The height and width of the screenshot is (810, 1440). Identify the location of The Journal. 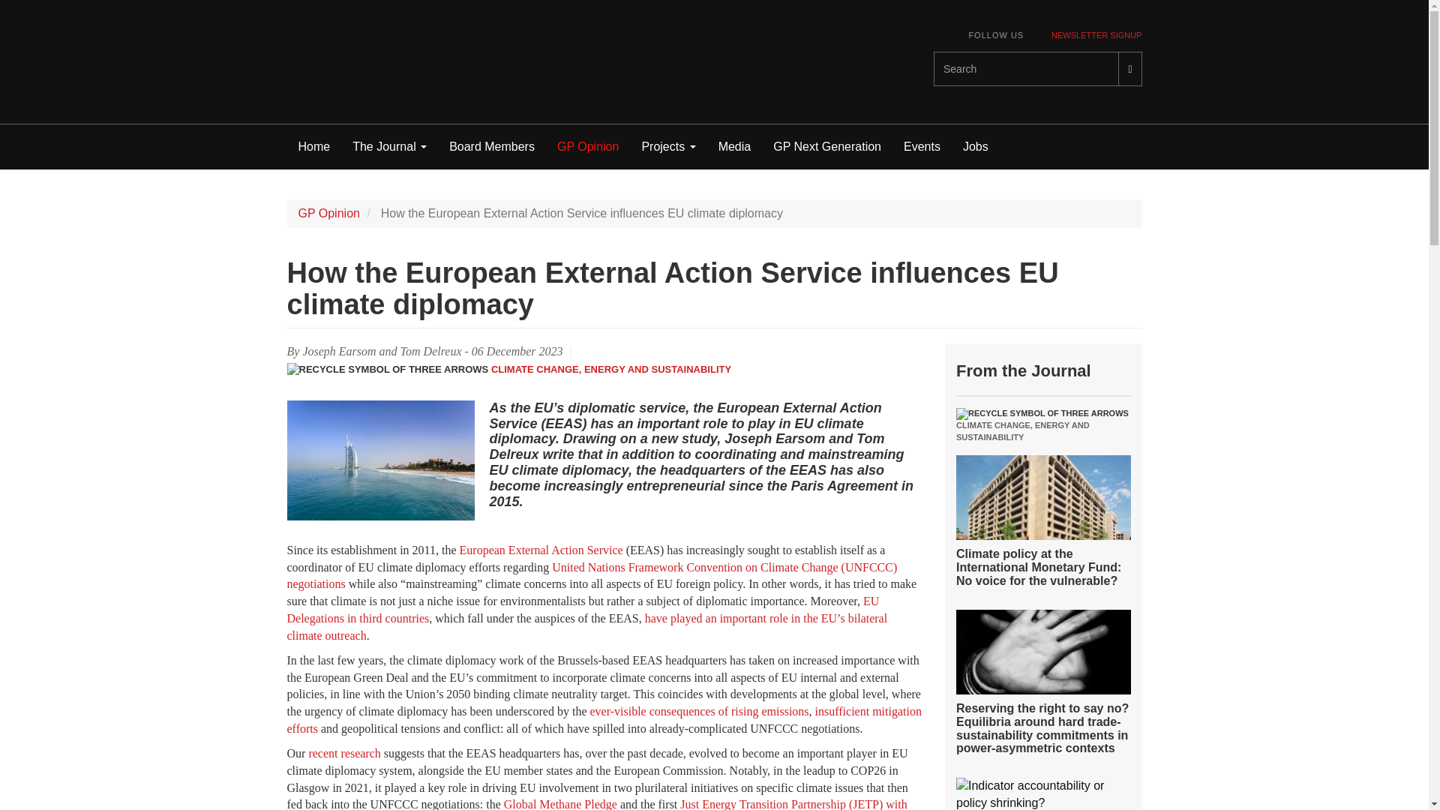
(389, 147).